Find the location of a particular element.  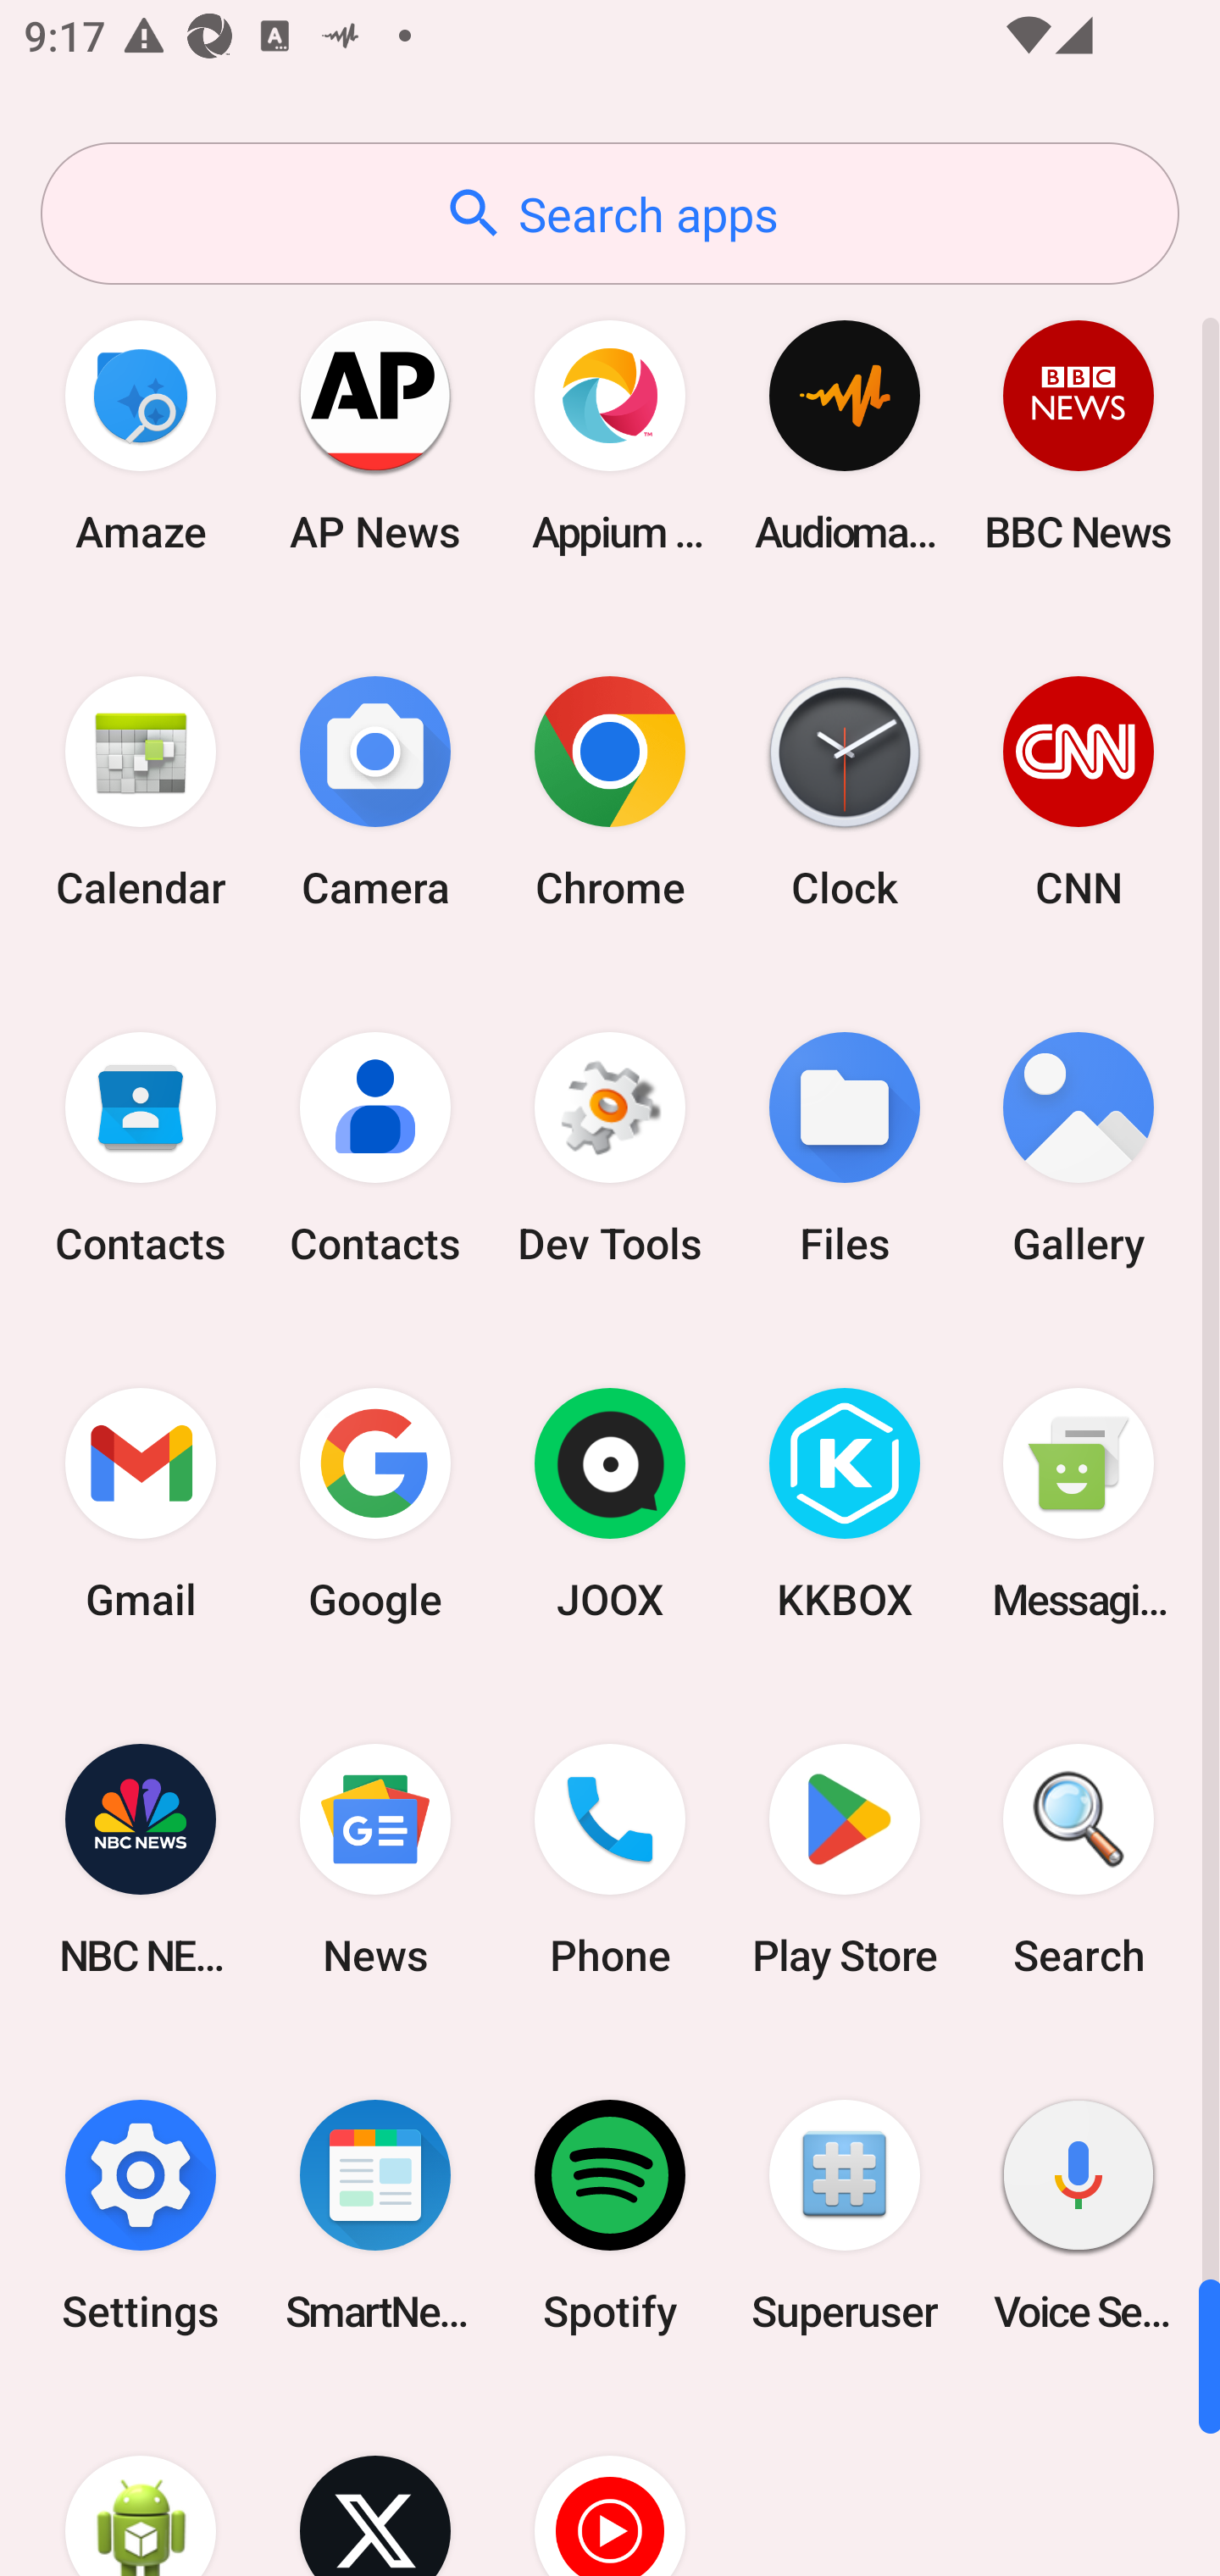

Voice Search is located at coordinates (1079, 2215).